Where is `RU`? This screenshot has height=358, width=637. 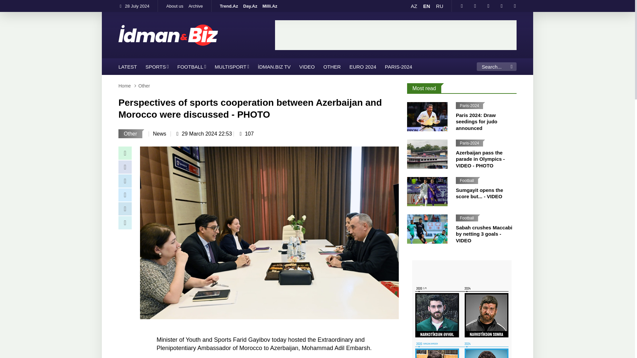
RU is located at coordinates (439, 6).